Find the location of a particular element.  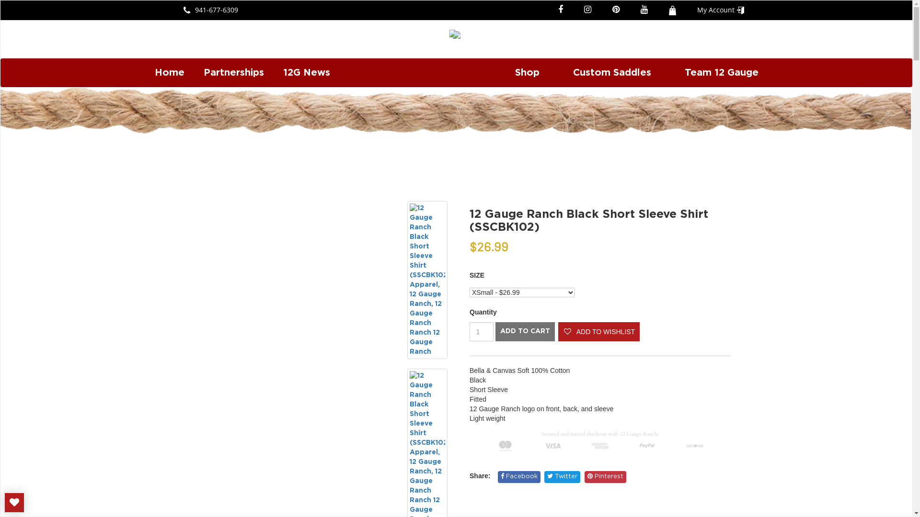

Pinterest is located at coordinates (606, 477).